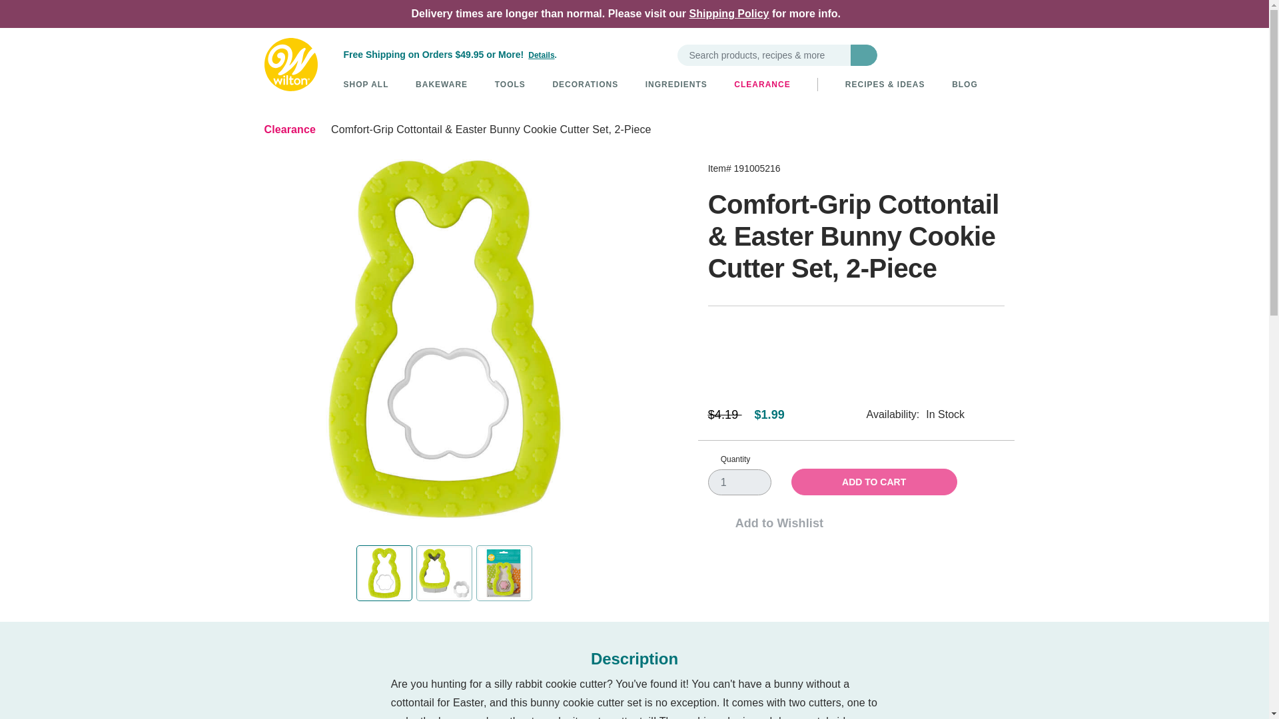 The image size is (1279, 719). What do you see at coordinates (995, 55) in the screenshot?
I see `View Cart` at bounding box center [995, 55].